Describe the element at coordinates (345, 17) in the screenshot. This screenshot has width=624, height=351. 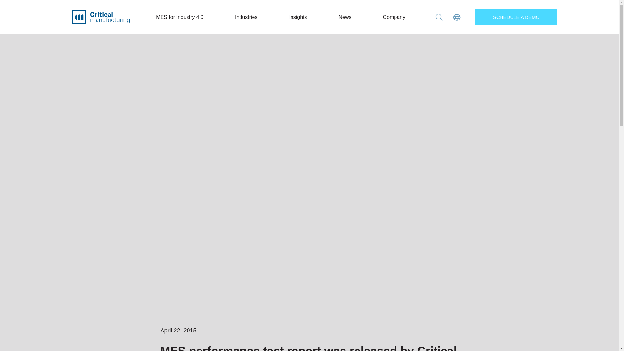
I see `News` at that location.